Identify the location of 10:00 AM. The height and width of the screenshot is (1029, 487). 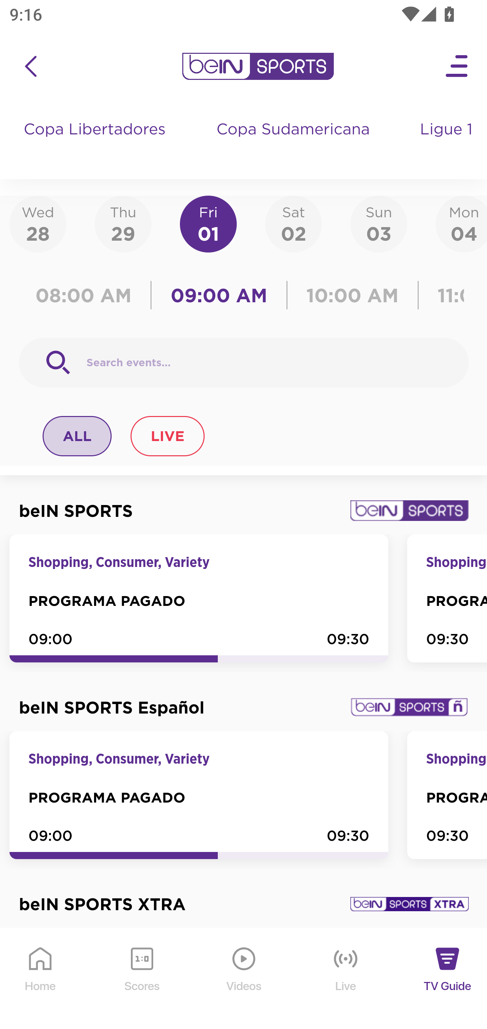
(352, 295).